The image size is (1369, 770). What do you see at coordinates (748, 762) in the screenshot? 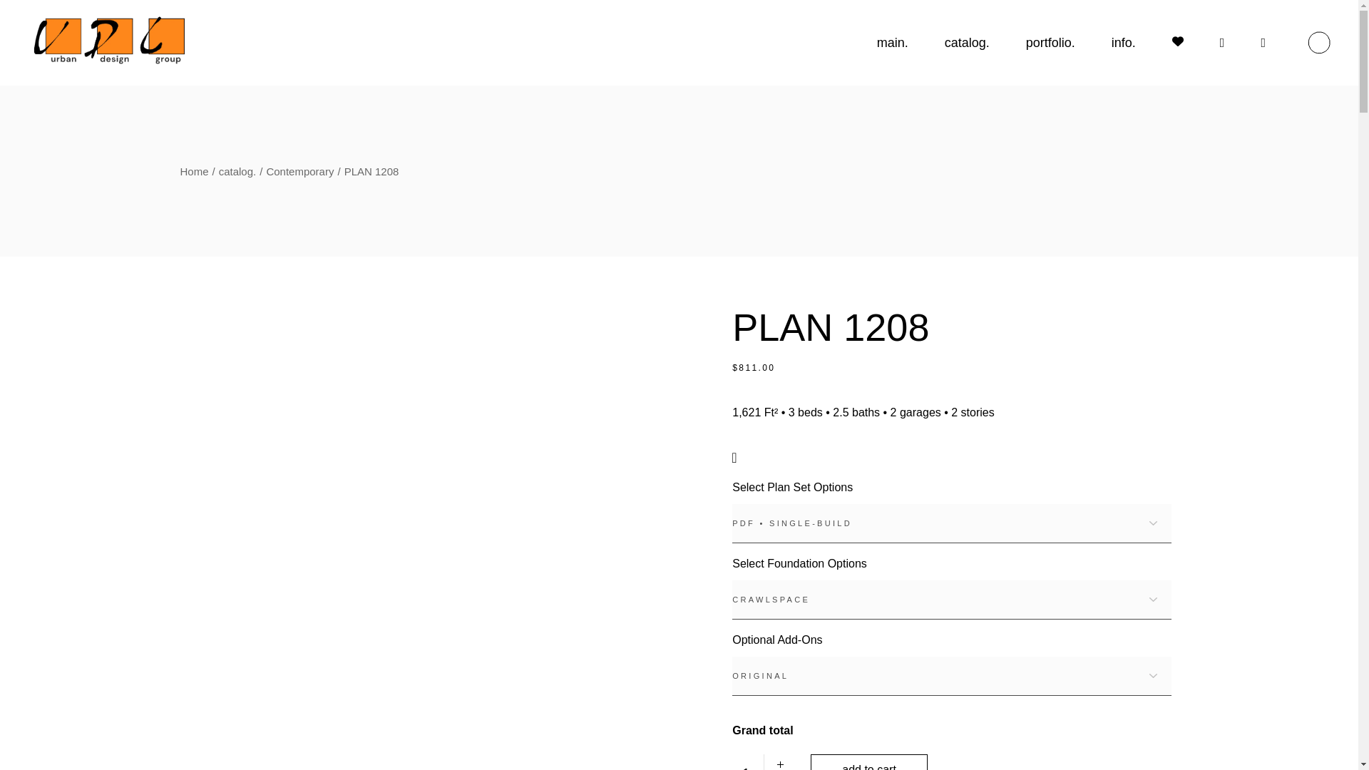
I see `Qty` at bounding box center [748, 762].